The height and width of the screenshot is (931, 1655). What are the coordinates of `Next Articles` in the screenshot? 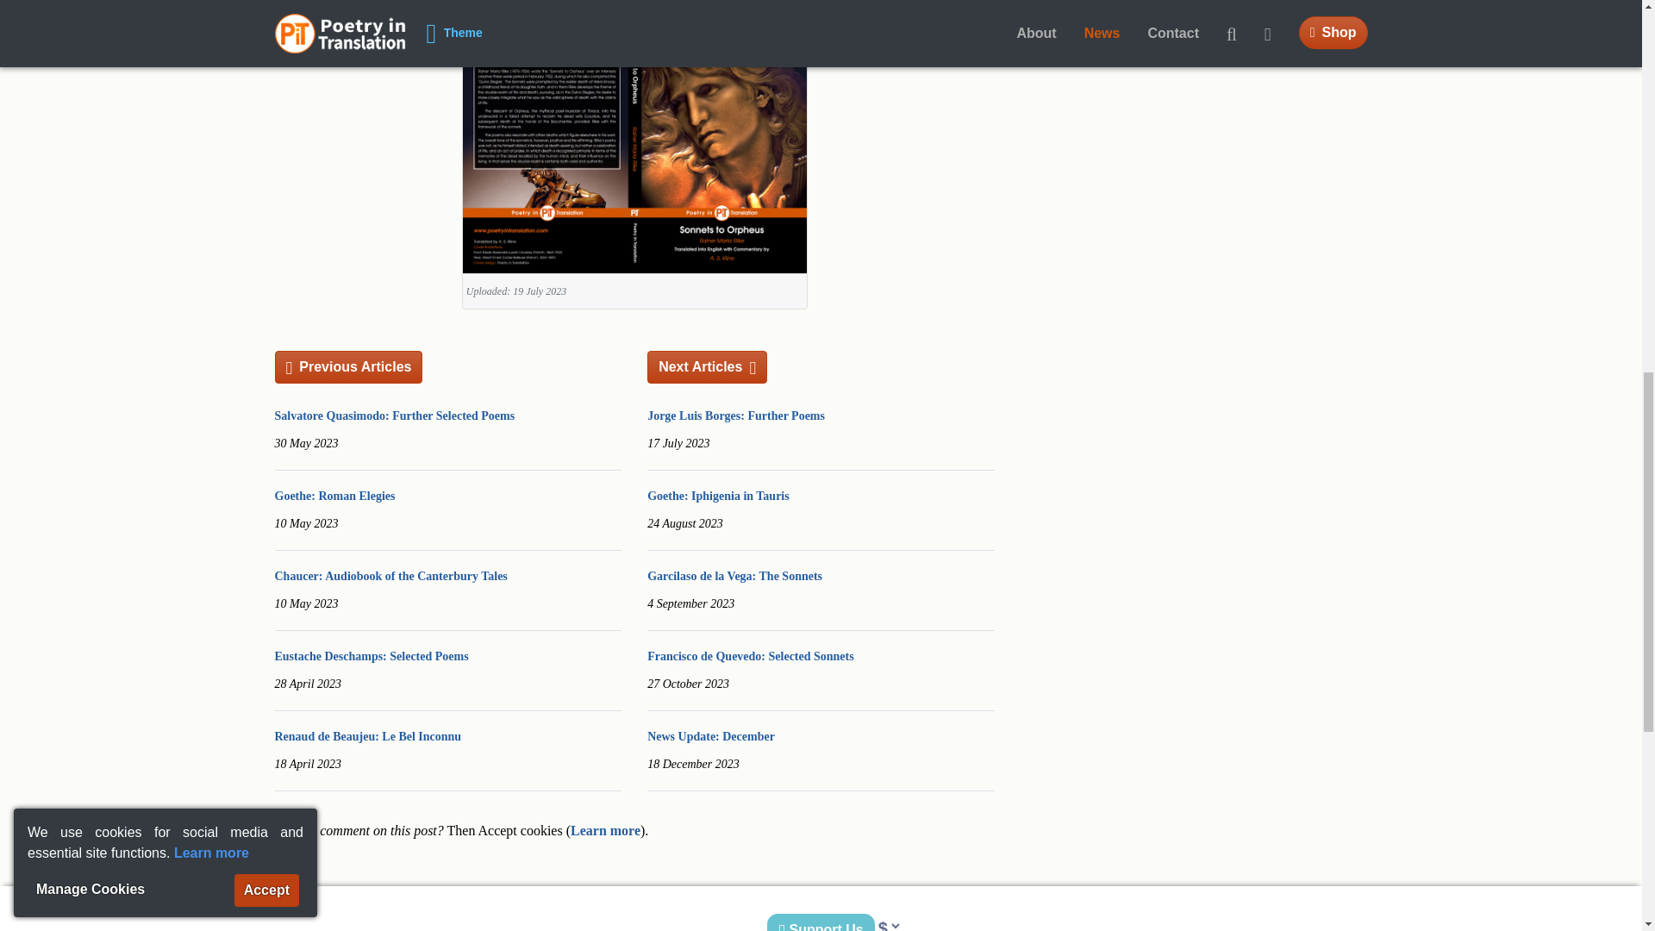 It's located at (707, 367).